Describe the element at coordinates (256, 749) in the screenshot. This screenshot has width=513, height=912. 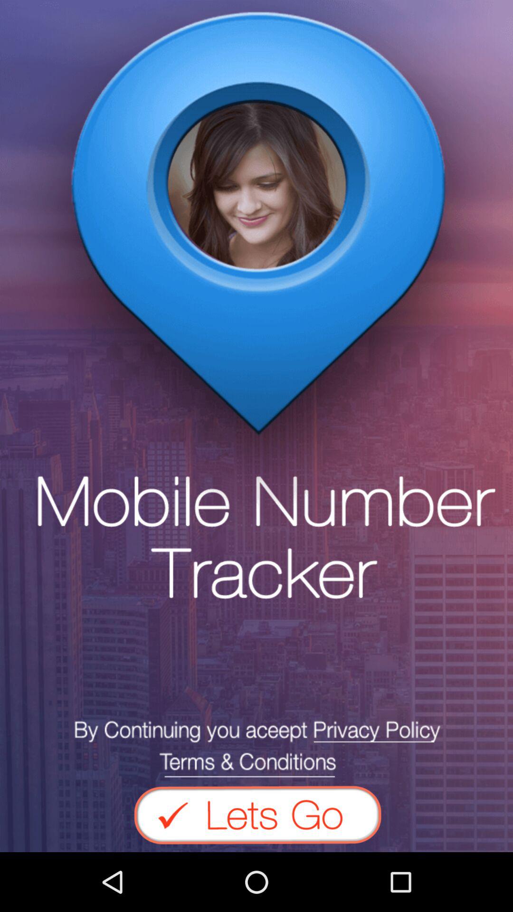
I see `see privacy policy` at that location.